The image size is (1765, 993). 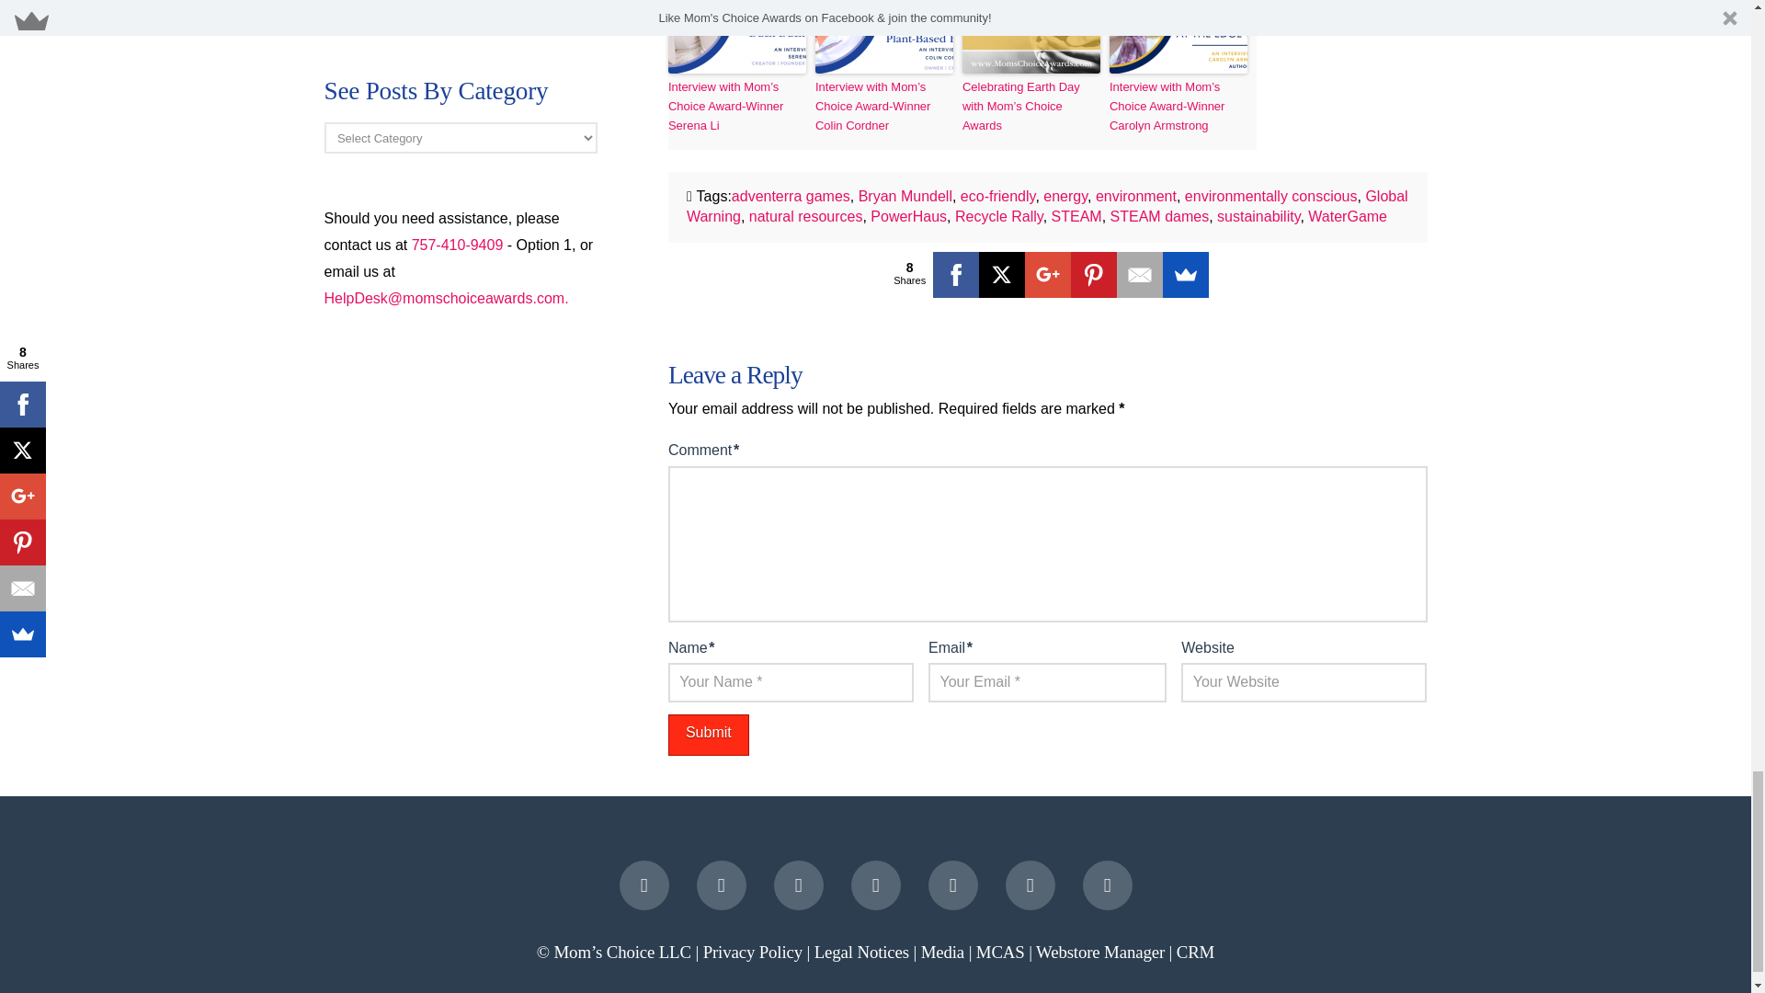 What do you see at coordinates (708, 734) in the screenshot?
I see `Submit` at bounding box center [708, 734].